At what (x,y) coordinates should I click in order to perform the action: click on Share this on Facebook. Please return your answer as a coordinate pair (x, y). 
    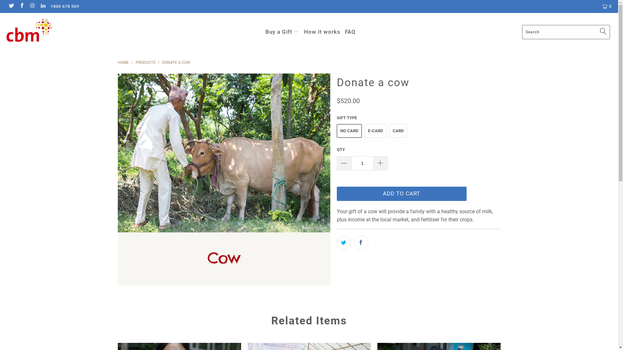
    Looking at the image, I should click on (361, 243).